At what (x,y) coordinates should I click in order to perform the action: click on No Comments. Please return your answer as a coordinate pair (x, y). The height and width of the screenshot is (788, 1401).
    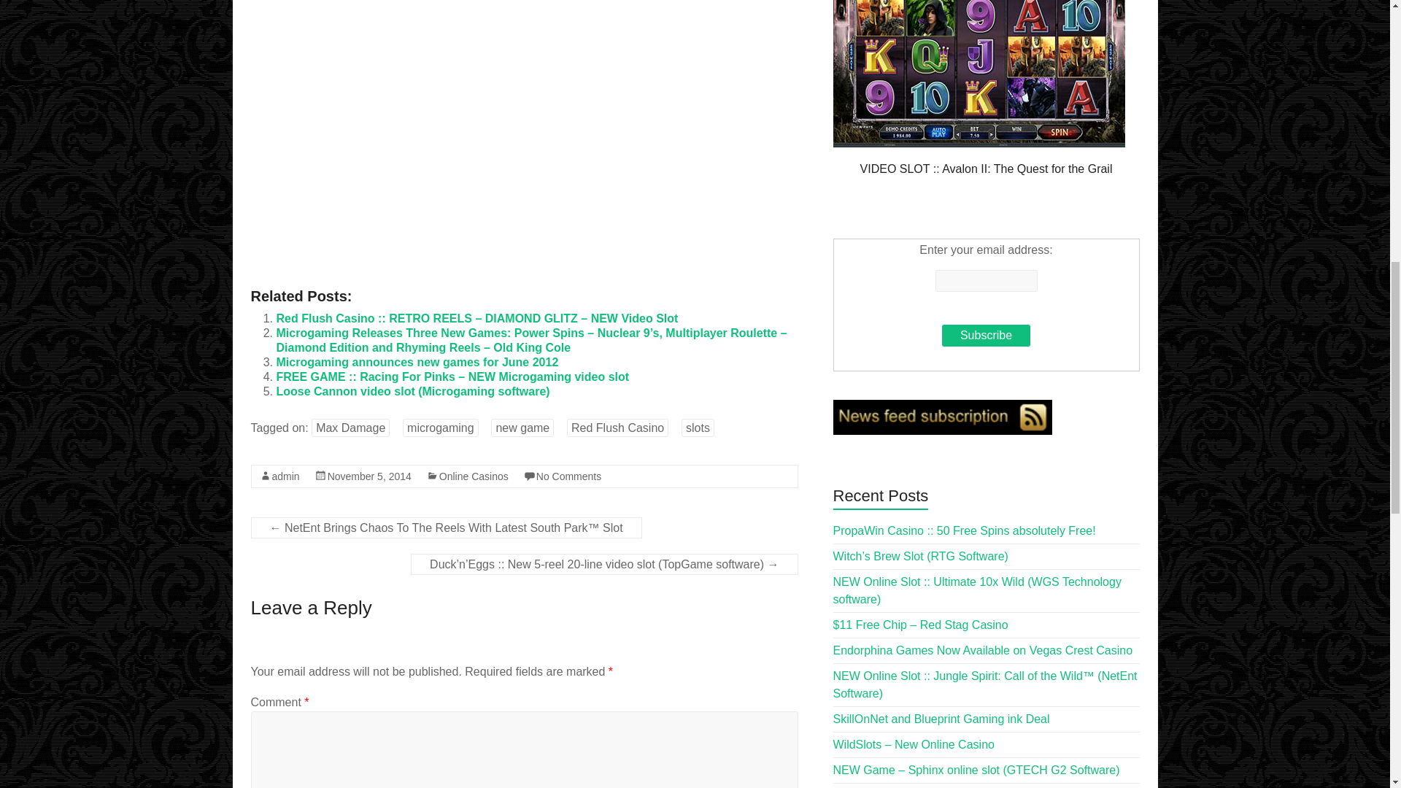
    Looking at the image, I should click on (568, 476).